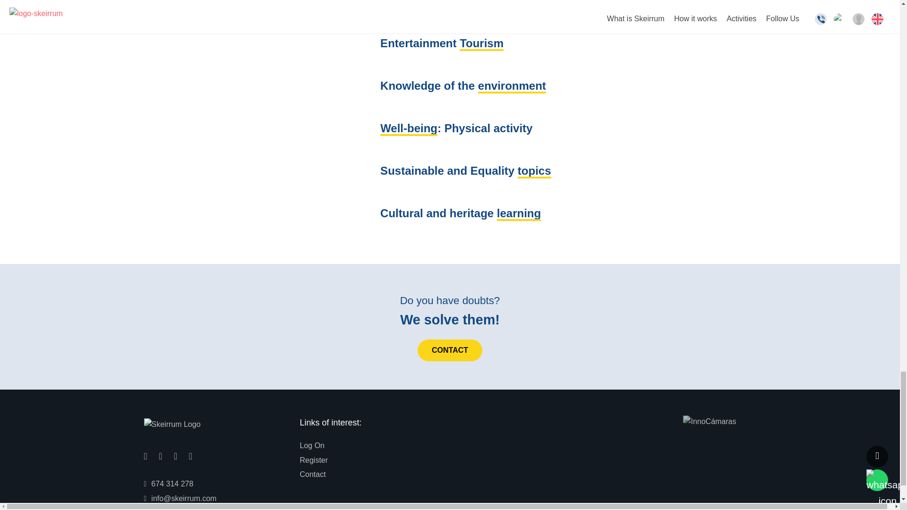 The height and width of the screenshot is (510, 907). I want to click on CONTACT, so click(450, 350).